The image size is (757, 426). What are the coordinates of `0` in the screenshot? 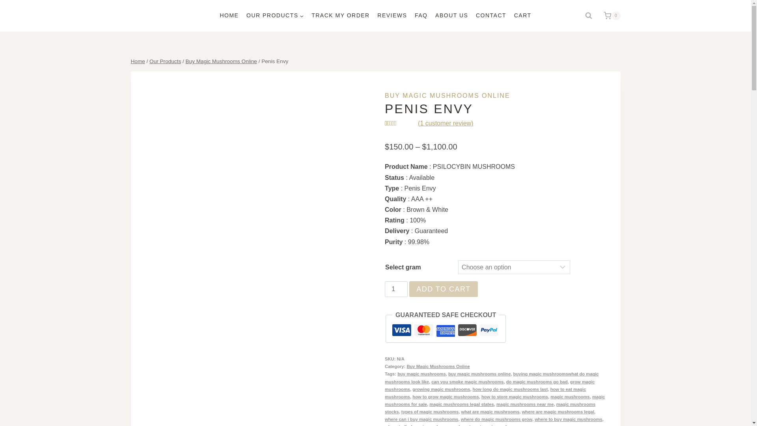 It's located at (610, 16).